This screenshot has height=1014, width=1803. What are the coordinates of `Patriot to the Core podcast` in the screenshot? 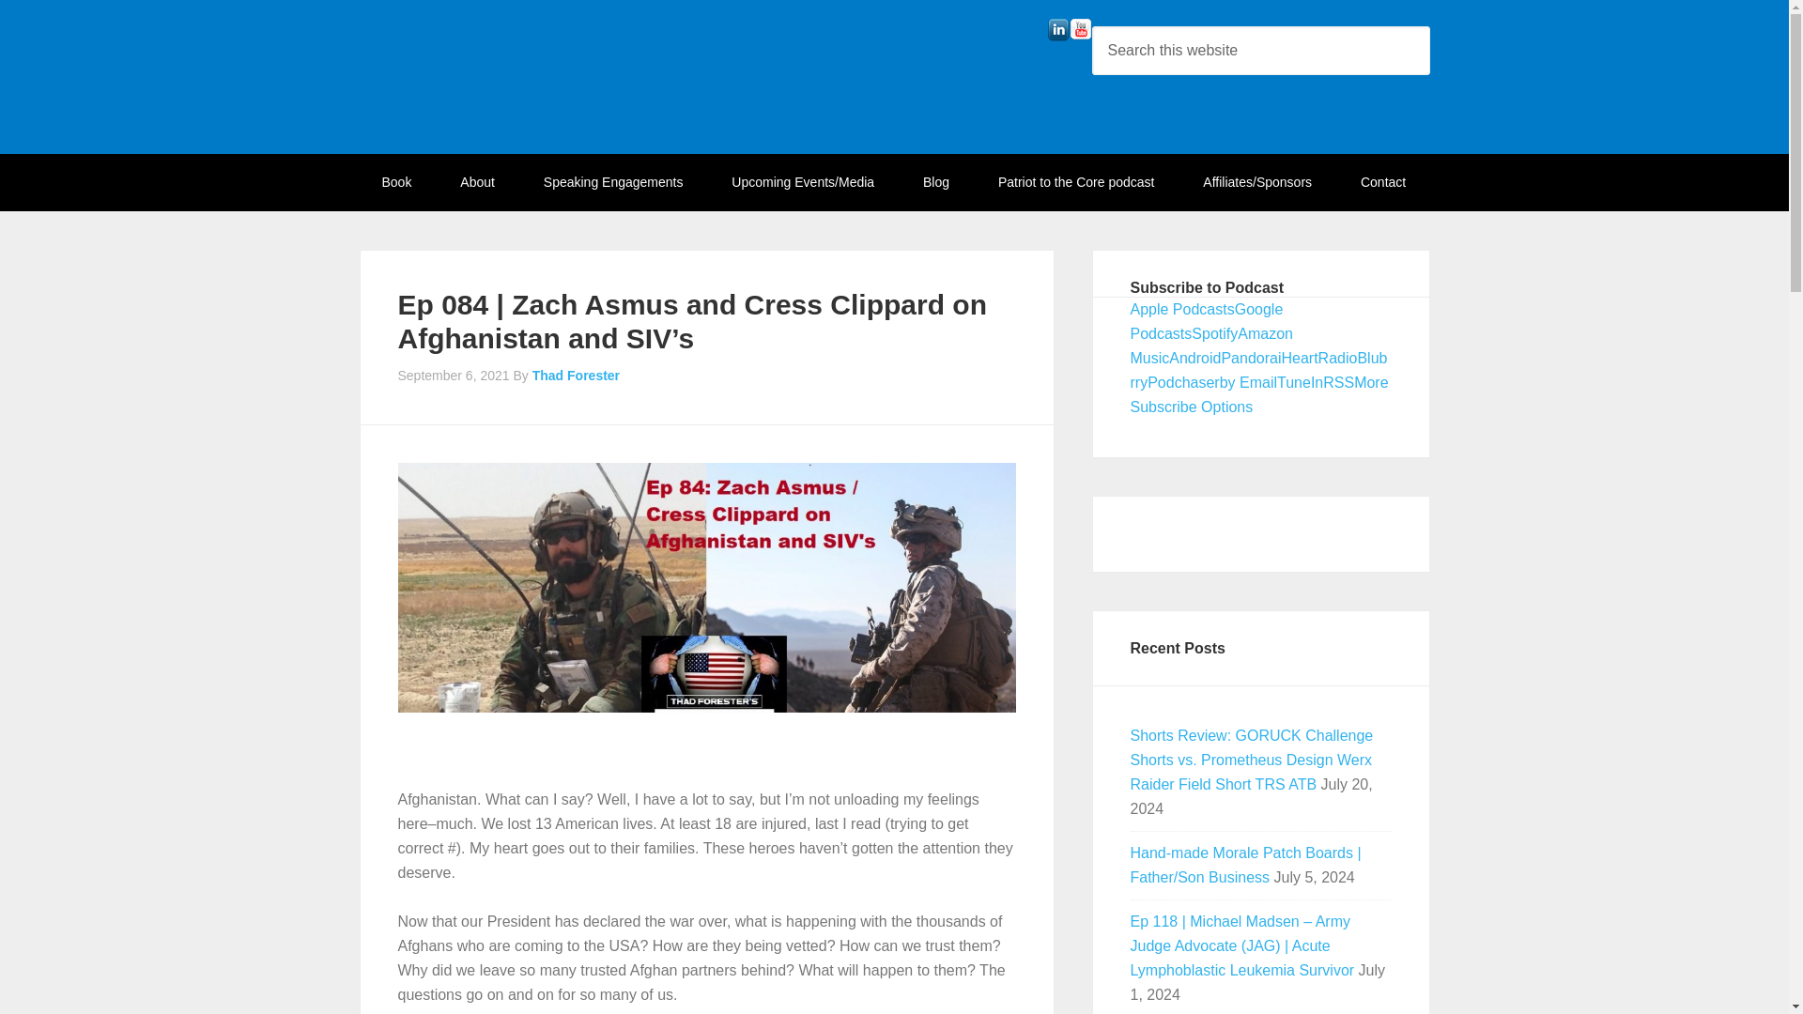 It's located at (1076, 182).